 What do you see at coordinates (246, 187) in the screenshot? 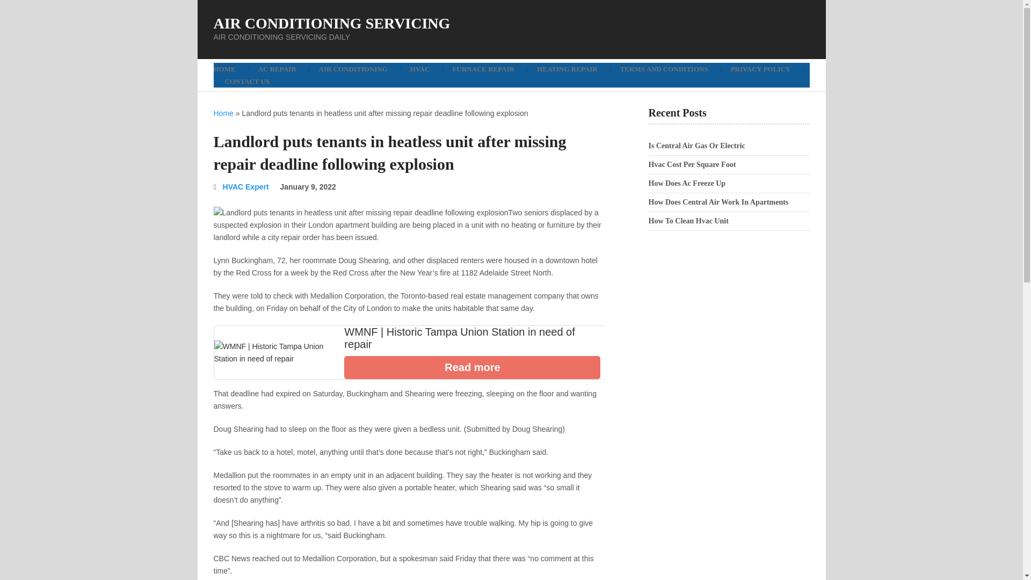
I see `Posts by HVAC Expert` at bounding box center [246, 187].